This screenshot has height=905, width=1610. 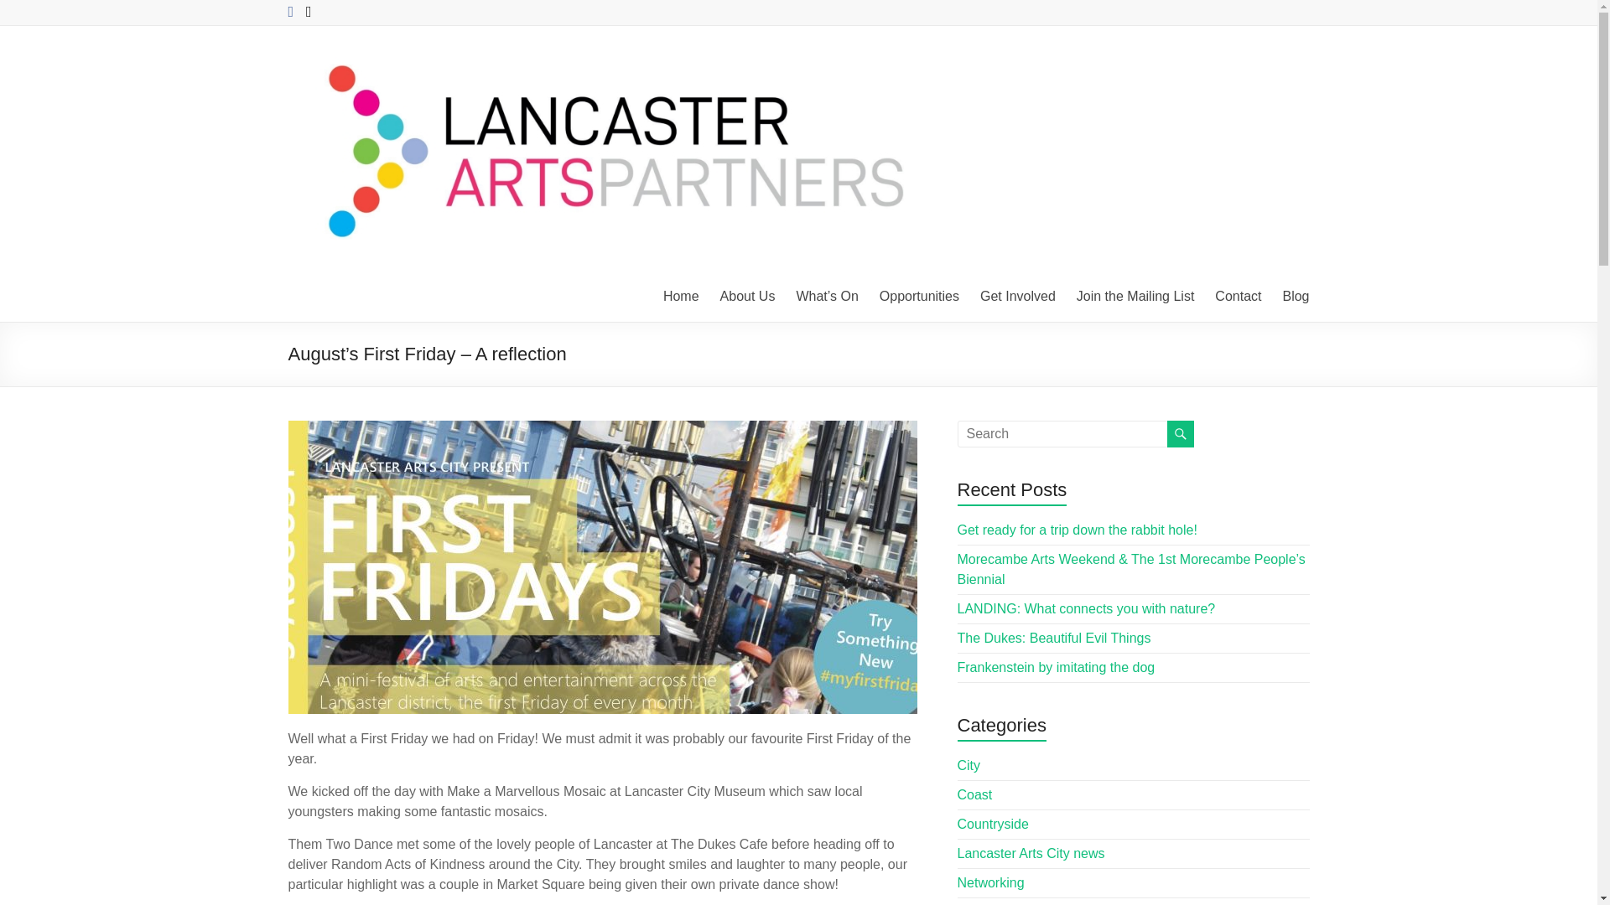 I want to click on Contact, so click(x=1238, y=297).